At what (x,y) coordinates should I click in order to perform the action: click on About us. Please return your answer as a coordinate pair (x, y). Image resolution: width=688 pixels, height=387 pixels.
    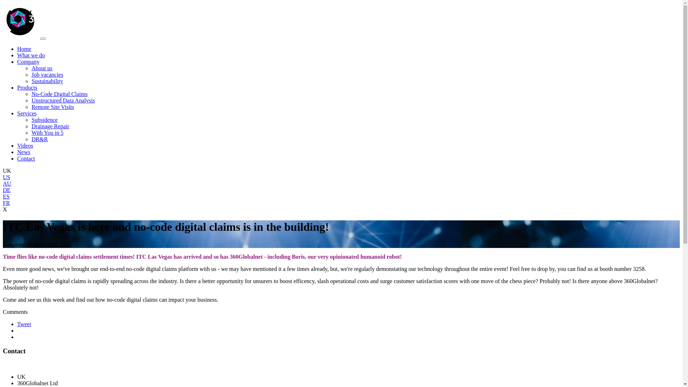
    Looking at the image, I should click on (42, 68).